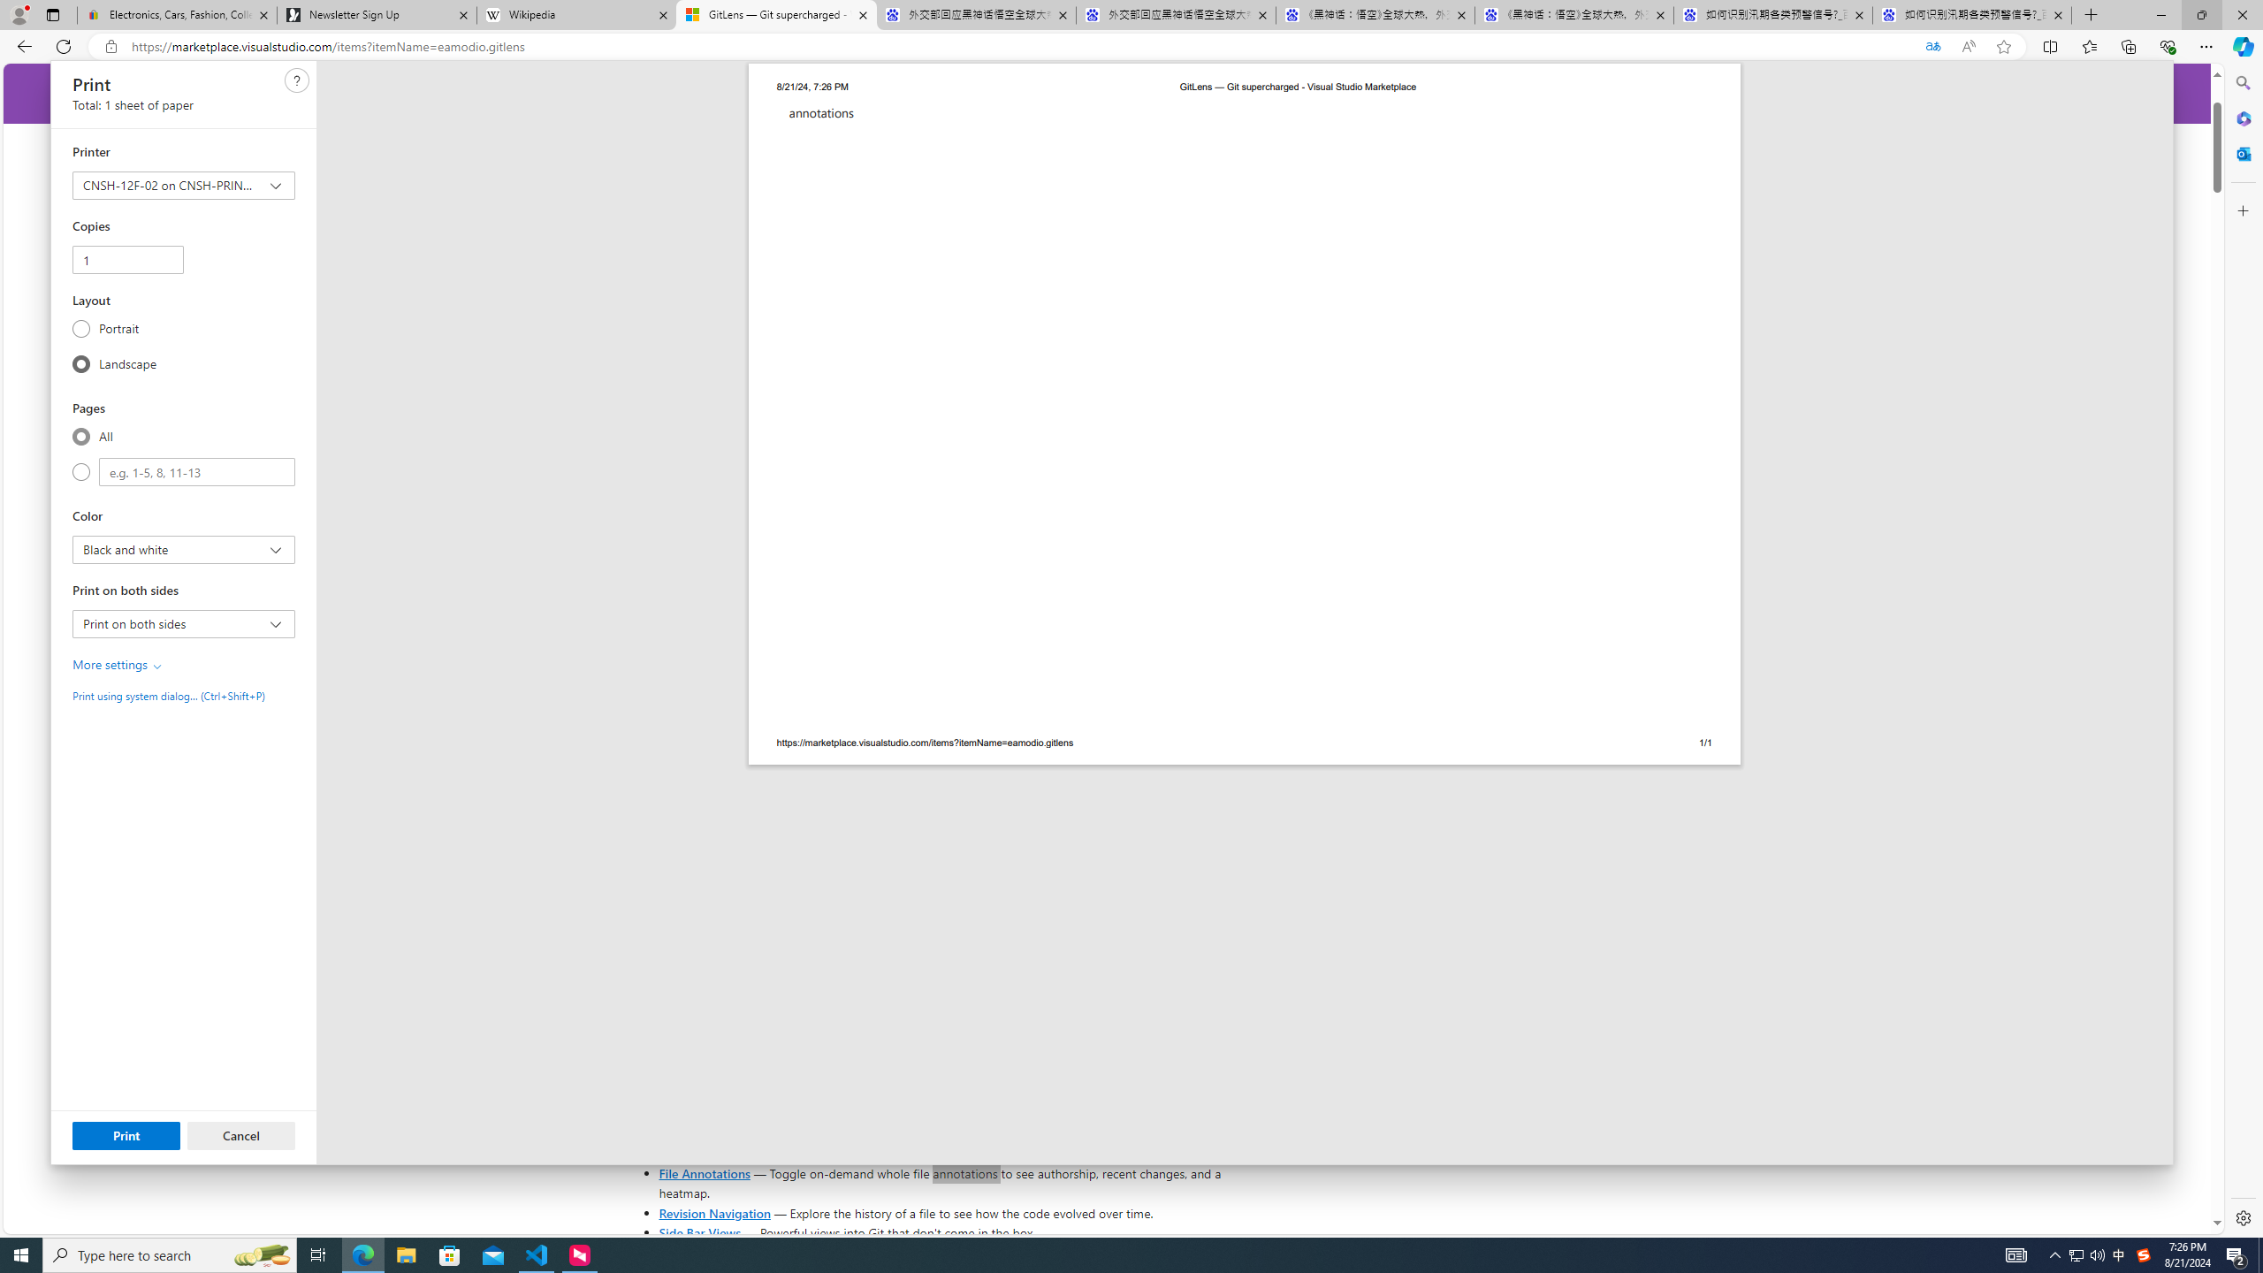  Describe the element at coordinates (118, 665) in the screenshot. I see `More settings` at that location.